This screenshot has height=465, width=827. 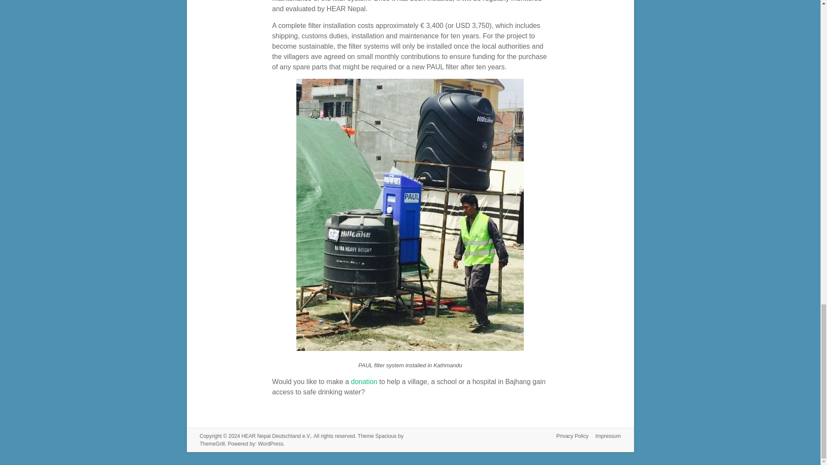 What do you see at coordinates (364, 381) in the screenshot?
I see `donation` at bounding box center [364, 381].